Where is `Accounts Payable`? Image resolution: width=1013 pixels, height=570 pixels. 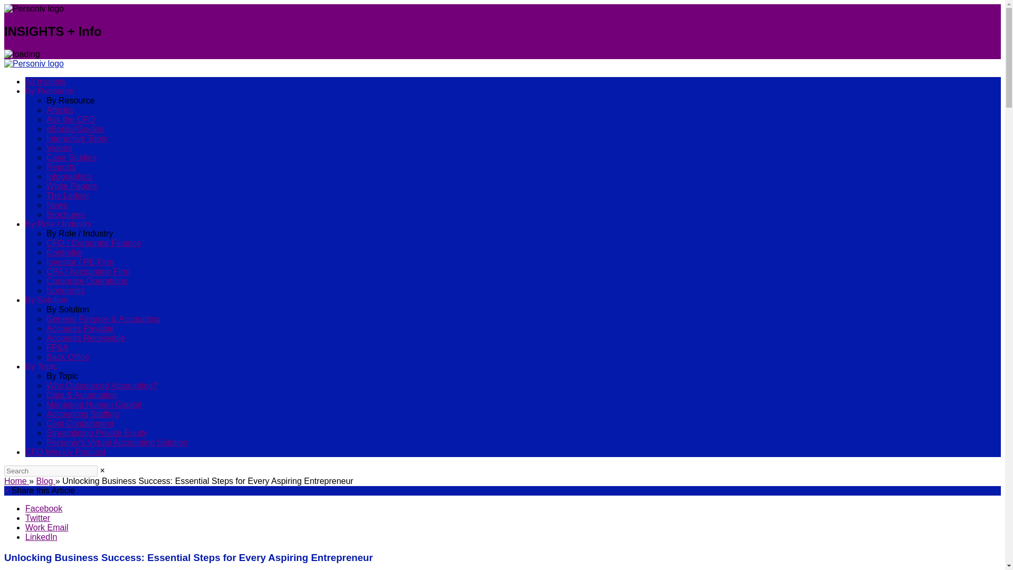
Accounts Payable is located at coordinates (80, 328).